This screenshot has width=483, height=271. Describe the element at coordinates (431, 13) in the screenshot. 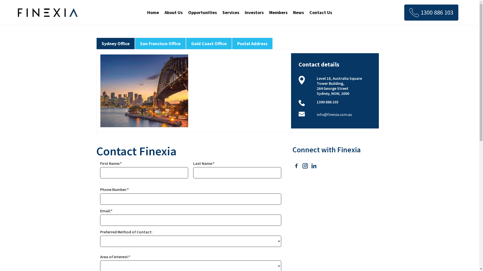

I see `1300 886 103` at that location.